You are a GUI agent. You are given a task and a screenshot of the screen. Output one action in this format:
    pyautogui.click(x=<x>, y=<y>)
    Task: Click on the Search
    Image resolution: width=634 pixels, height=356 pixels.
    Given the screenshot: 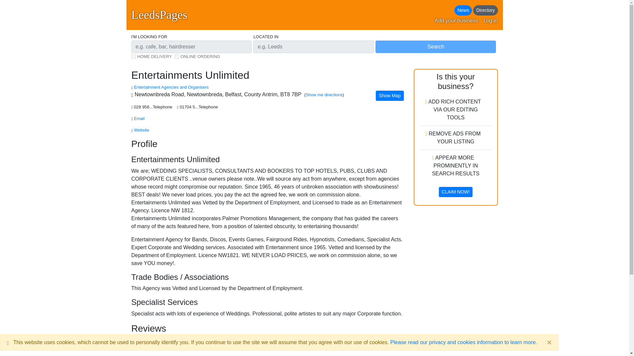 What is the action you would take?
    pyautogui.click(x=435, y=47)
    